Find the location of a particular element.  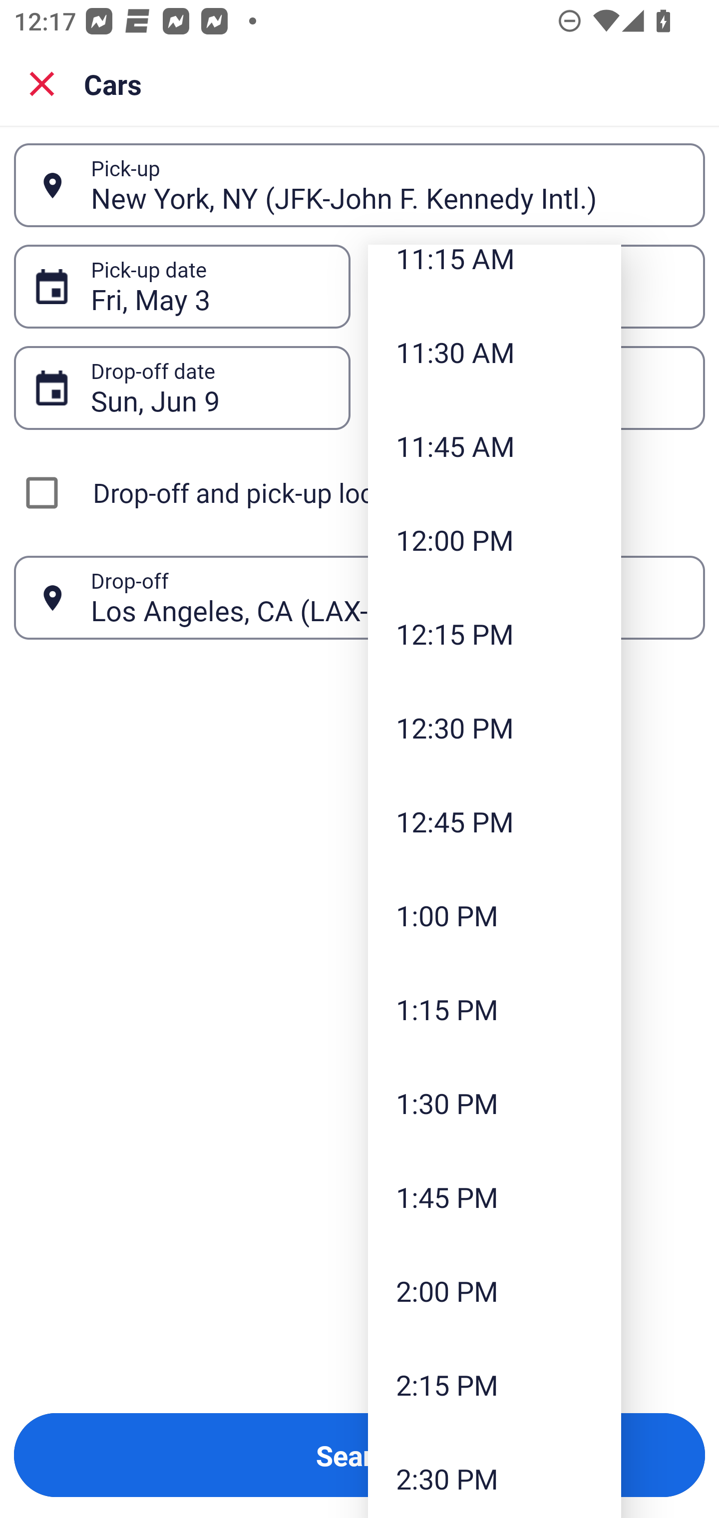

12:30 PM is located at coordinates (494, 727).